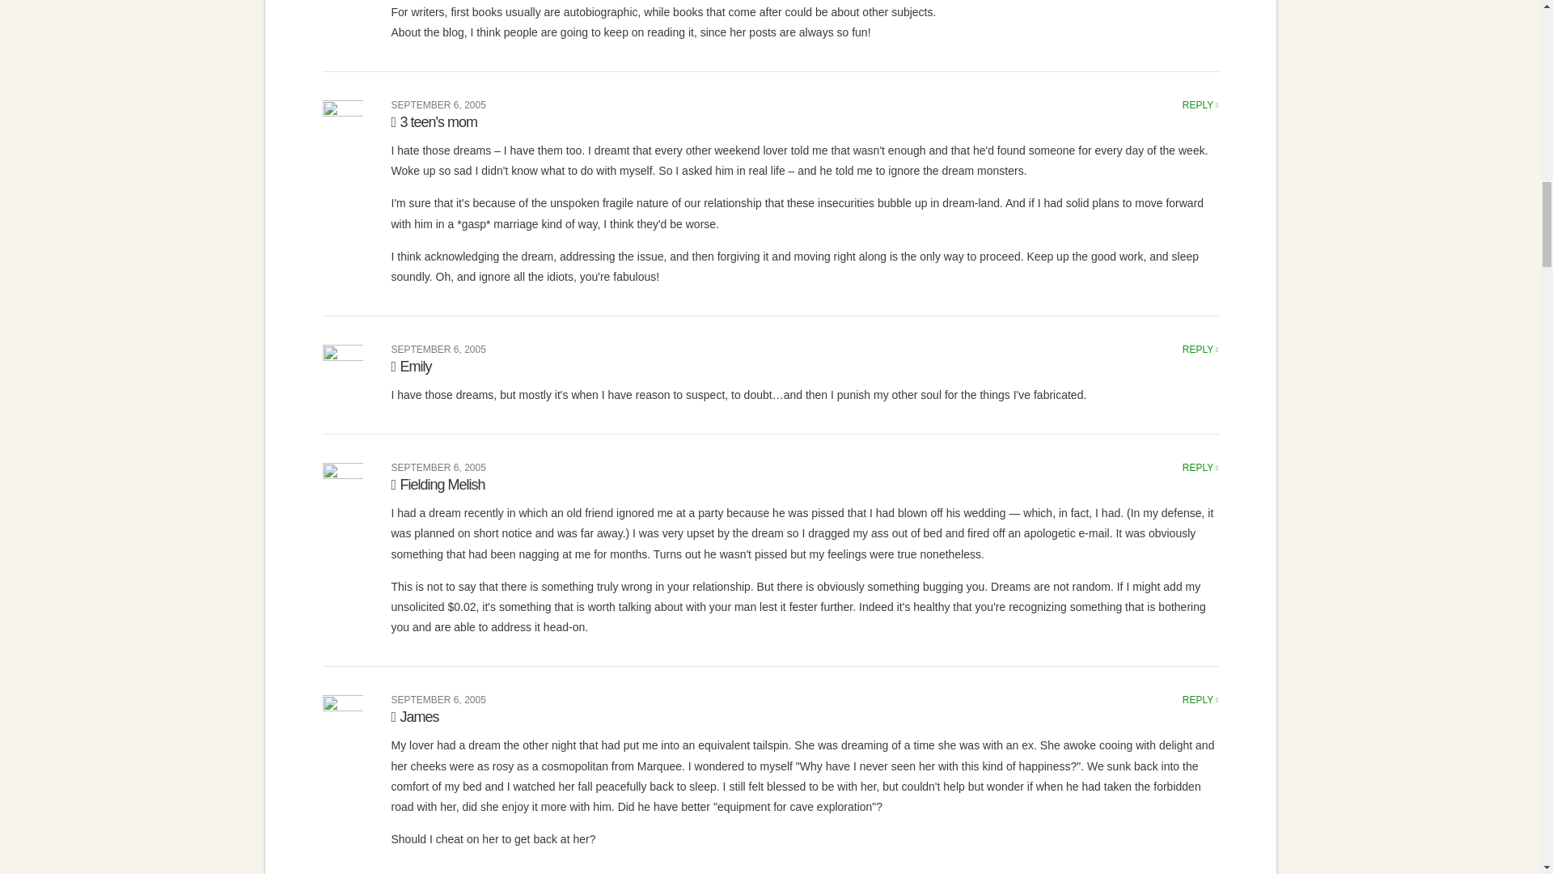  What do you see at coordinates (438, 105) in the screenshot?
I see `SEPTEMBER 6, 2005` at bounding box center [438, 105].